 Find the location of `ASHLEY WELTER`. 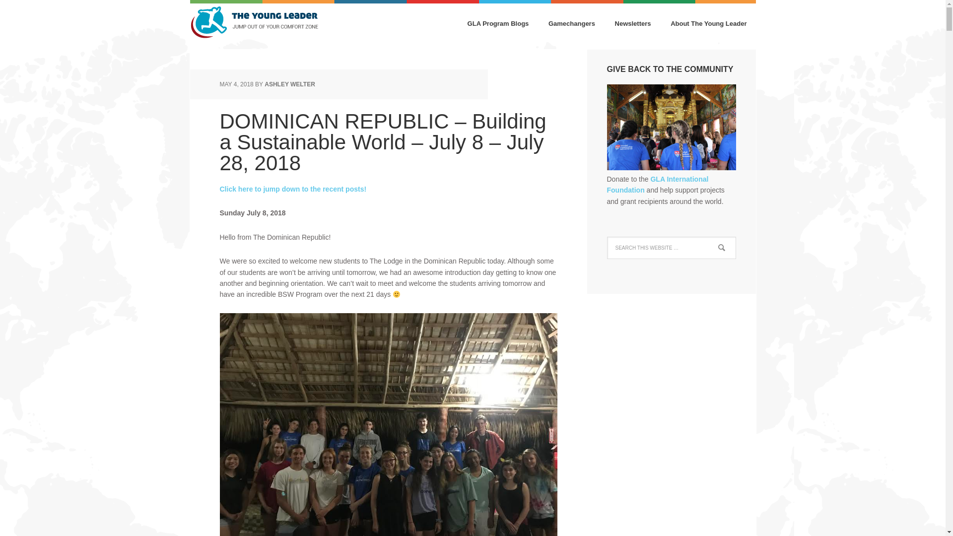

ASHLEY WELTER is located at coordinates (290, 84).